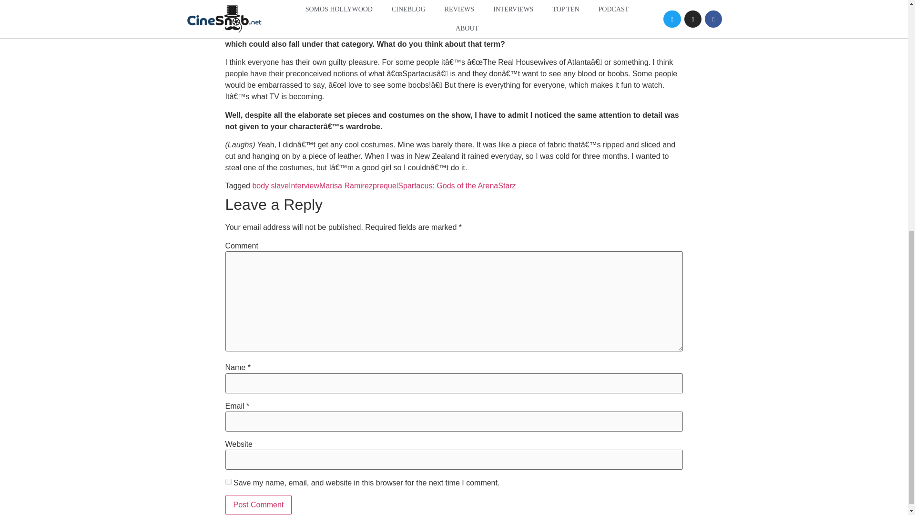 Image resolution: width=915 pixels, height=515 pixels. What do you see at coordinates (271, 186) in the screenshot?
I see `body slave` at bounding box center [271, 186].